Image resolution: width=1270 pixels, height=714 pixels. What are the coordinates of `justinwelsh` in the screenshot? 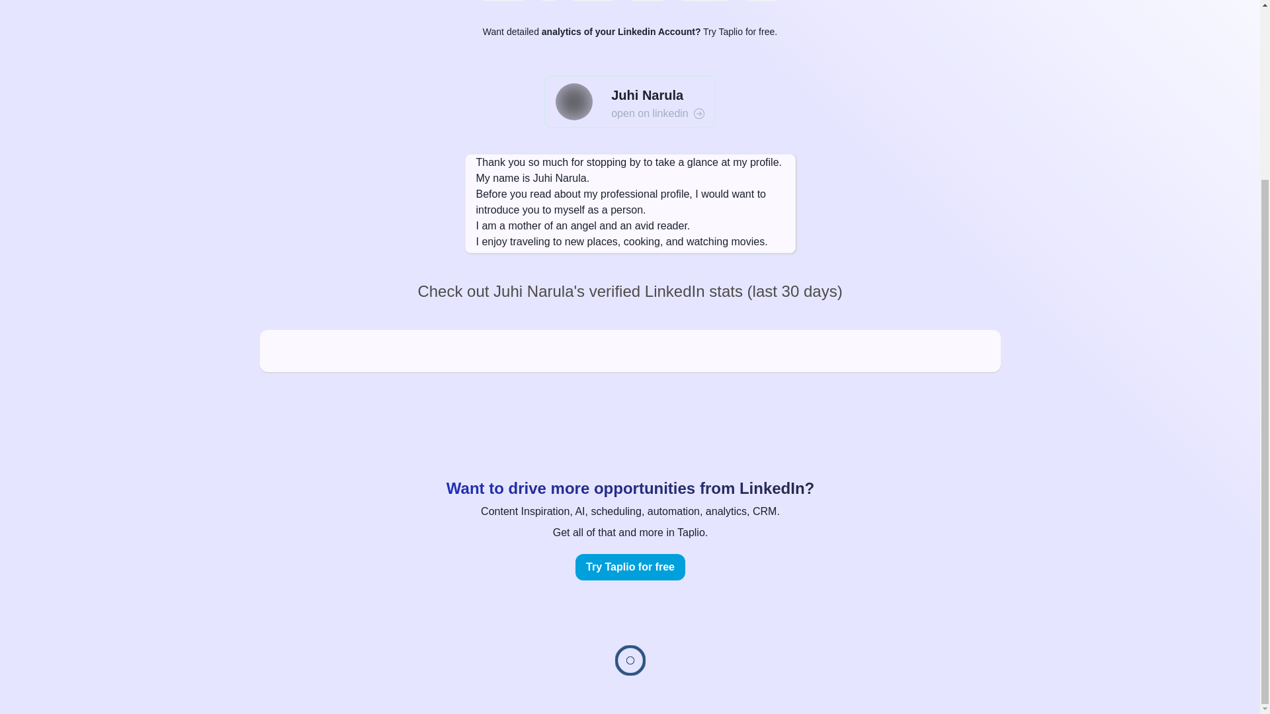 It's located at (503, 1).